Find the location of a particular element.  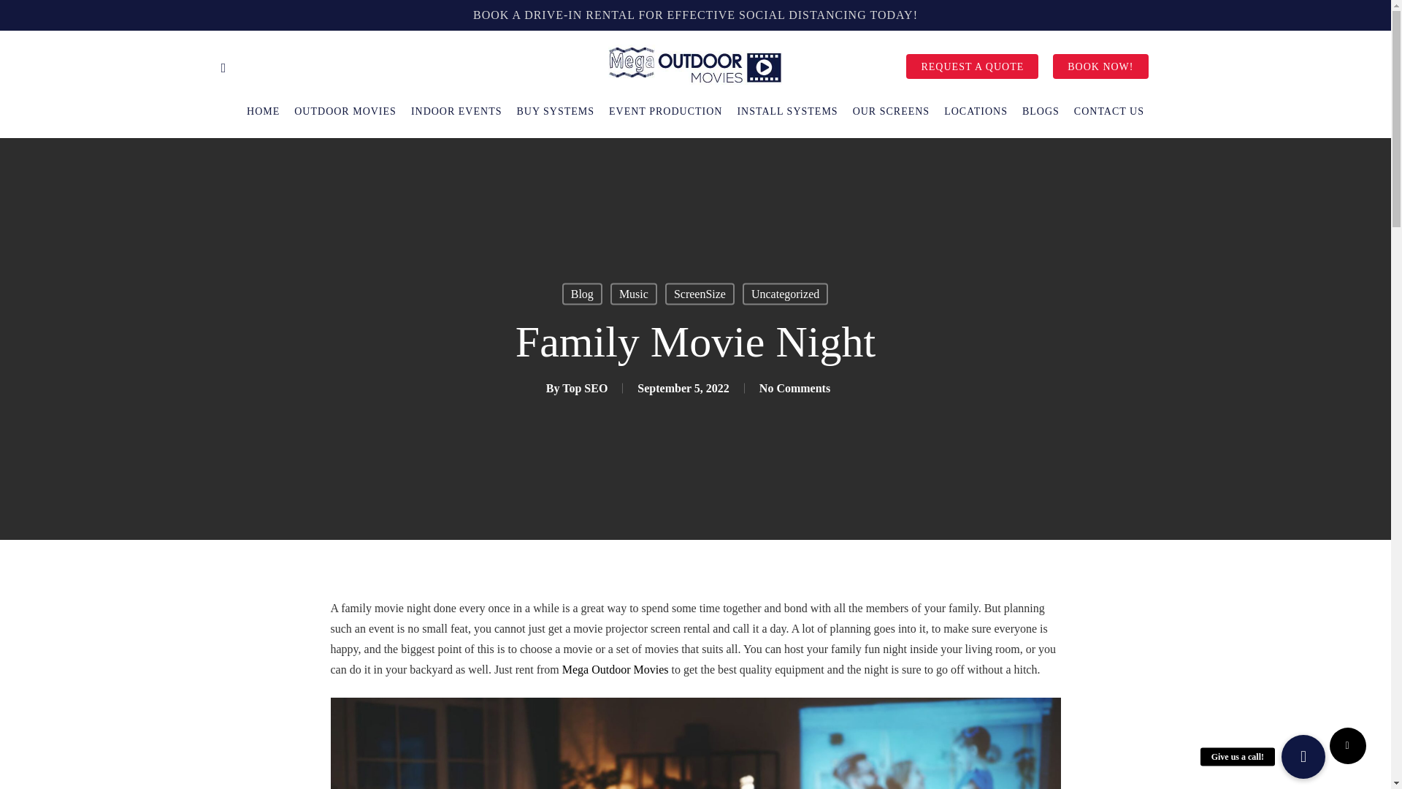

Mega Outdoor Movies is located at coordinates (615, 669).